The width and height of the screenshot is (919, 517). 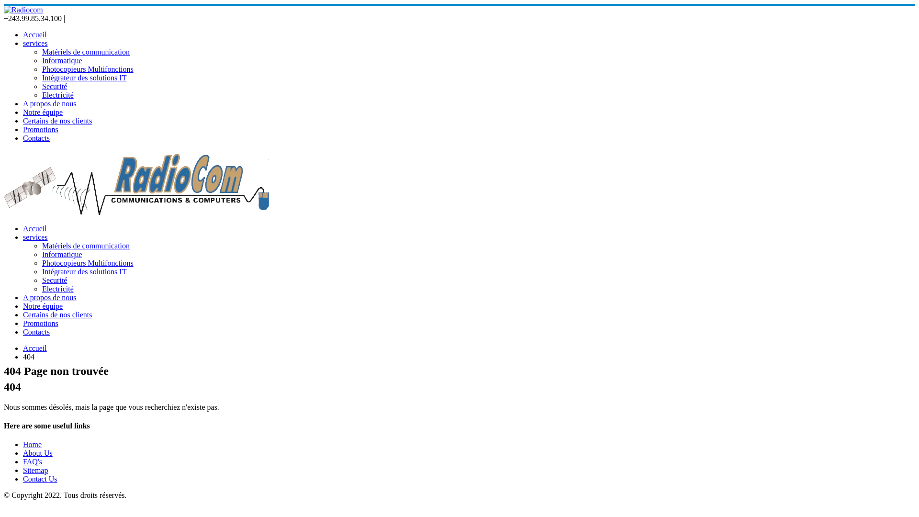 I want to click on Informatique, so click(x=62, y=60).